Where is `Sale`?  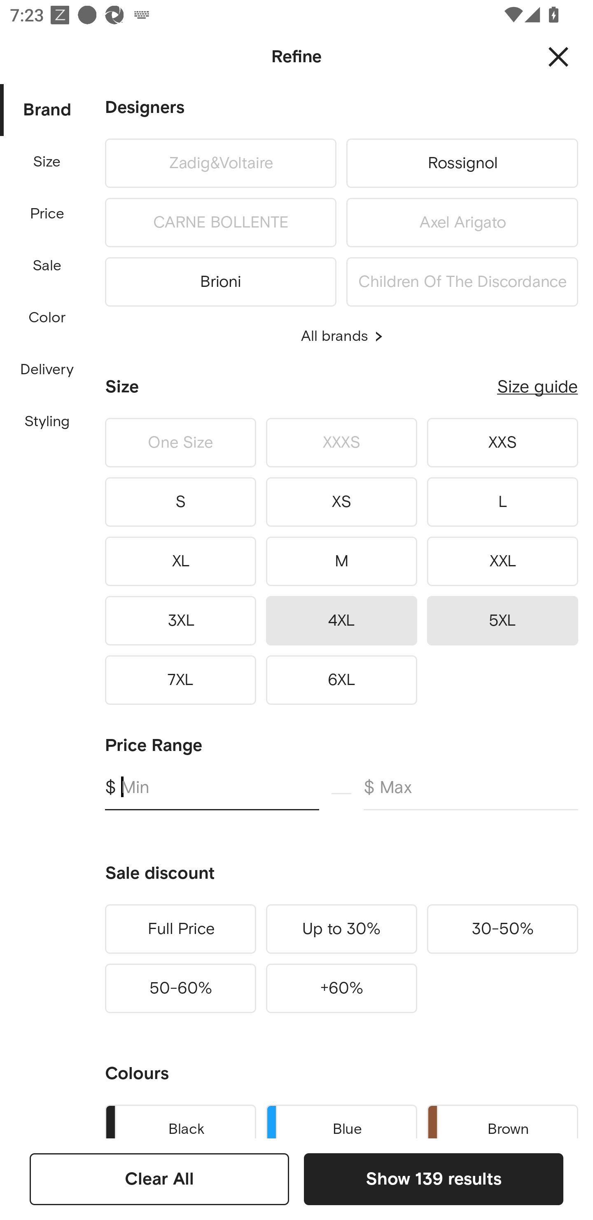 Sale is located at coordinates (47, 266).